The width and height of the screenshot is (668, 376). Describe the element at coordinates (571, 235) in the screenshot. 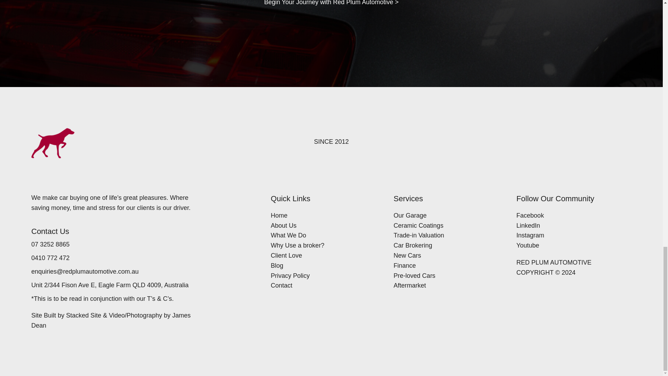

I see `Instagram` at that location.